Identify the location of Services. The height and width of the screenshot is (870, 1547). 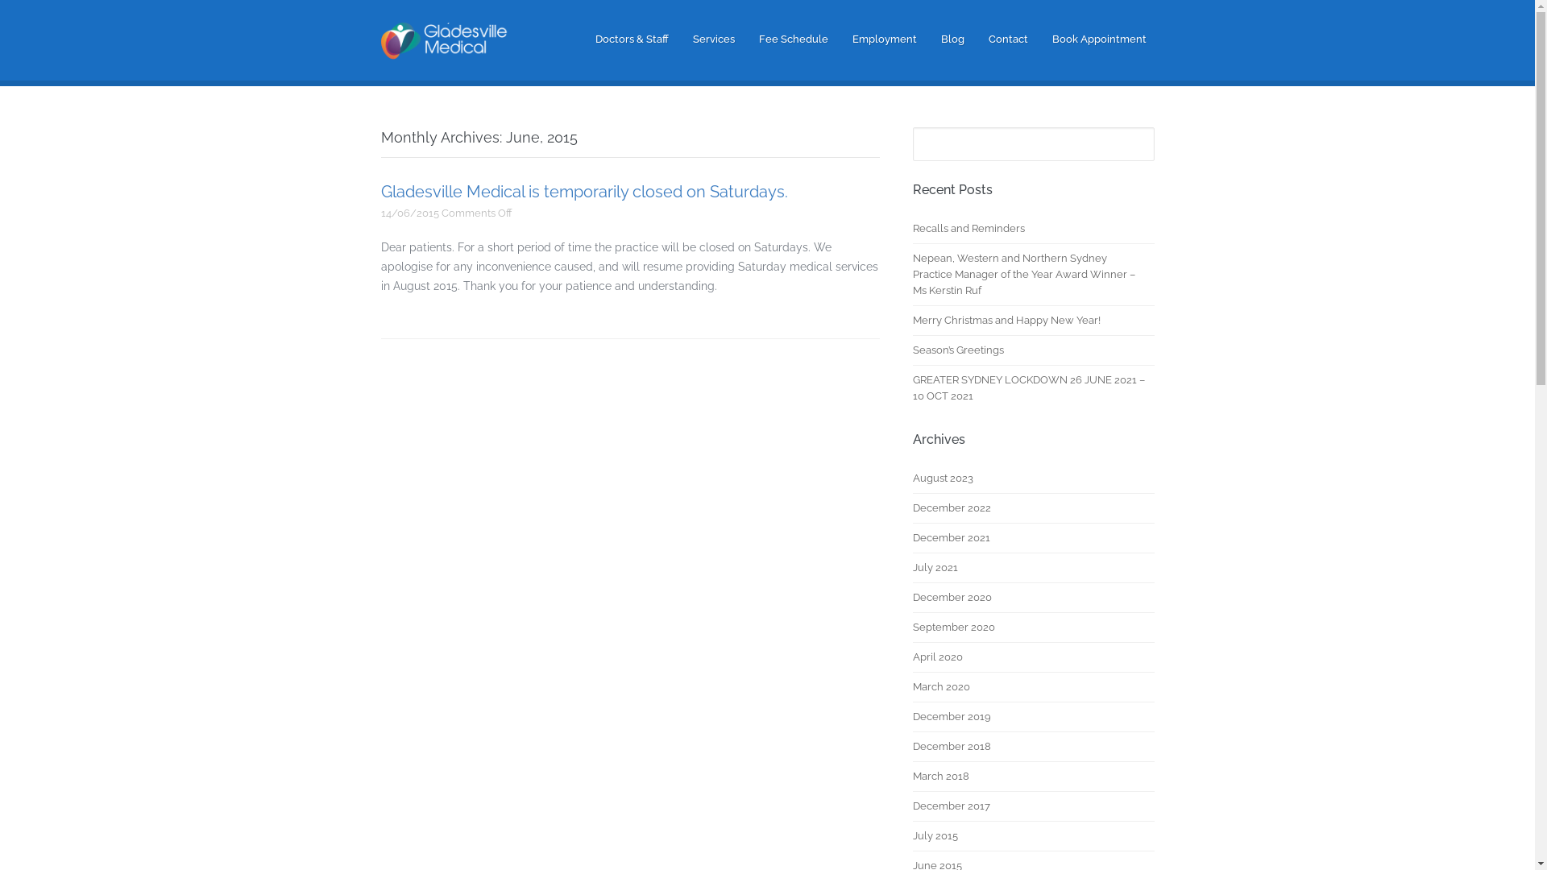
(714, 39).